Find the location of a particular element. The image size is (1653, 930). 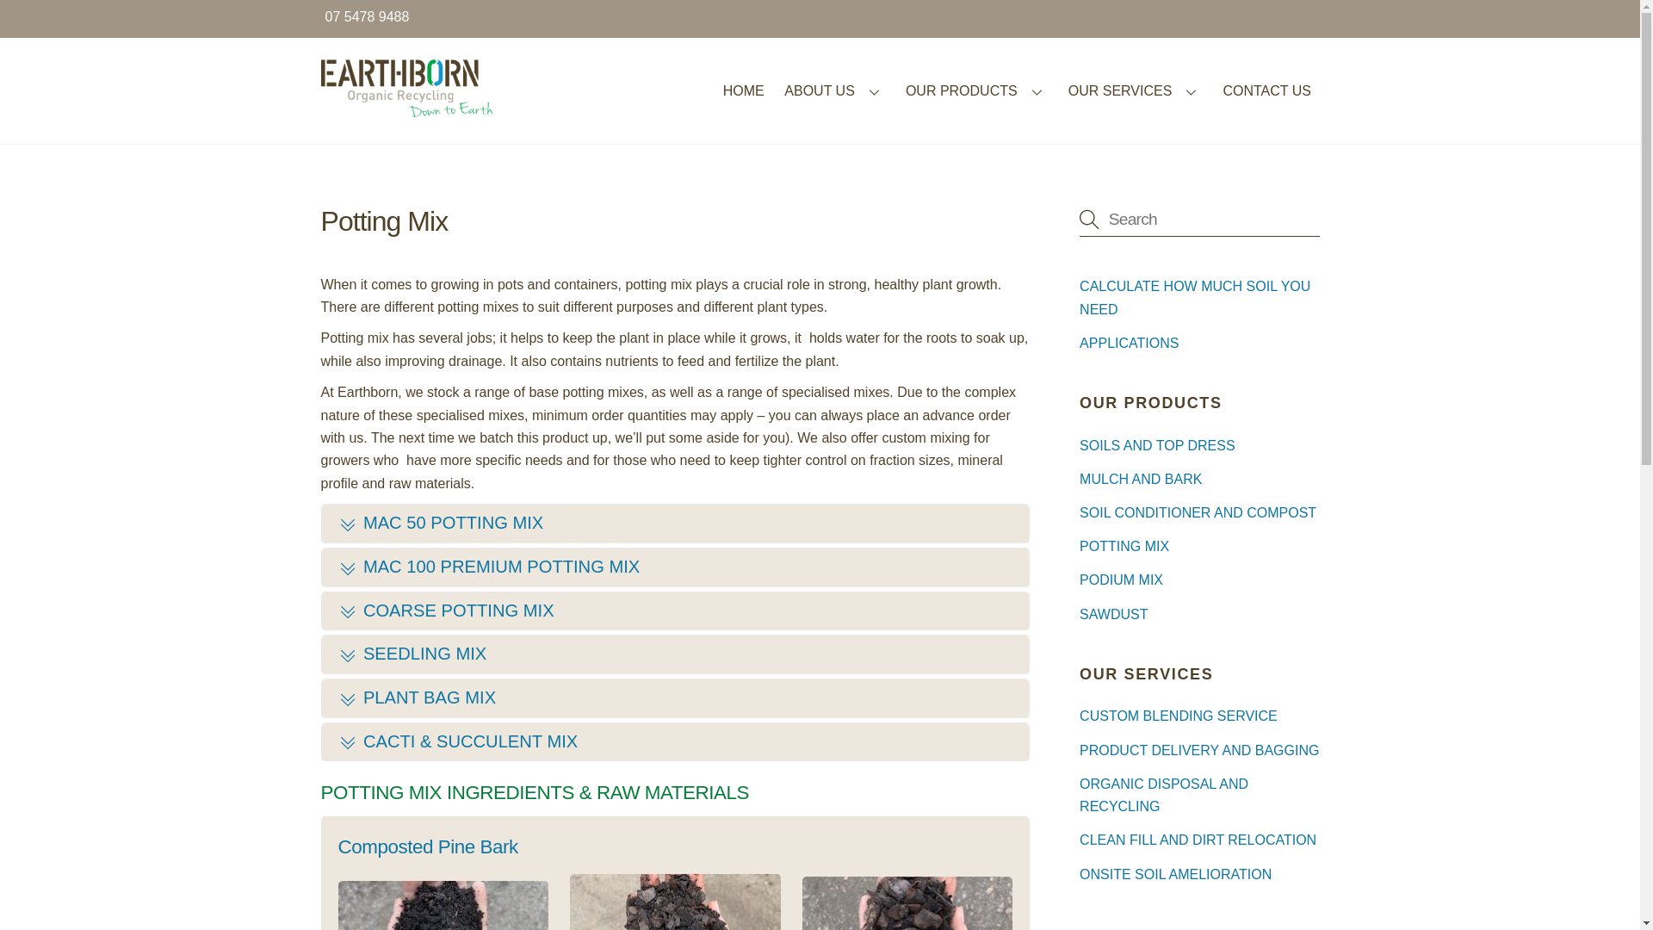

MAC 100 PREMIUM POTTING MIX is located at coordinates (676, 567).